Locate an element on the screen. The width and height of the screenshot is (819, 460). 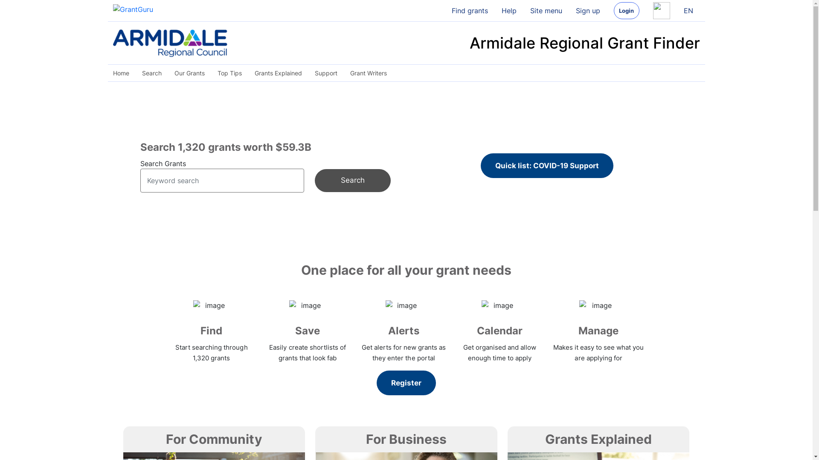
Login is located at coordinates (626, 11).